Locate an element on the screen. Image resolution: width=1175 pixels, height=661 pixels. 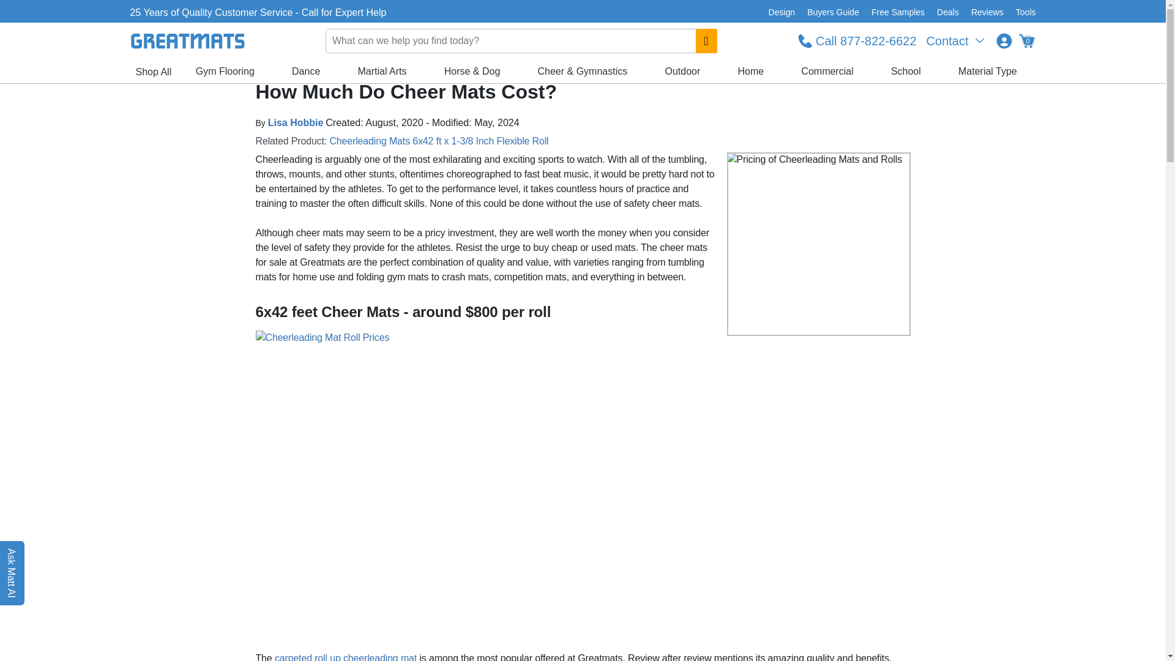
Design is located at coordinates (782, 12).